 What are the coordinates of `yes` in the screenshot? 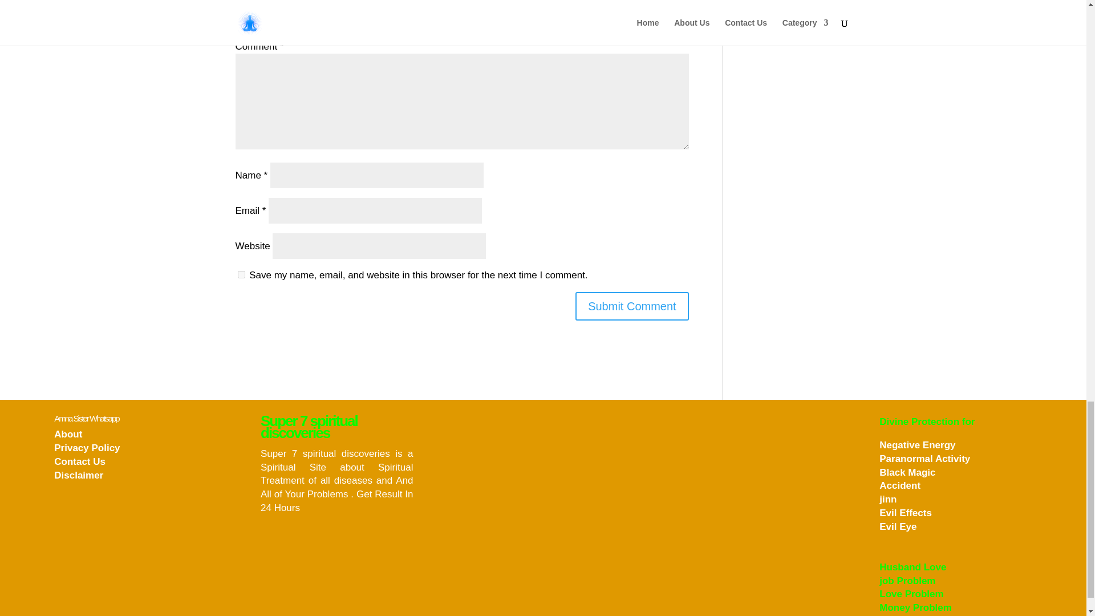 It's located at (241, 275).